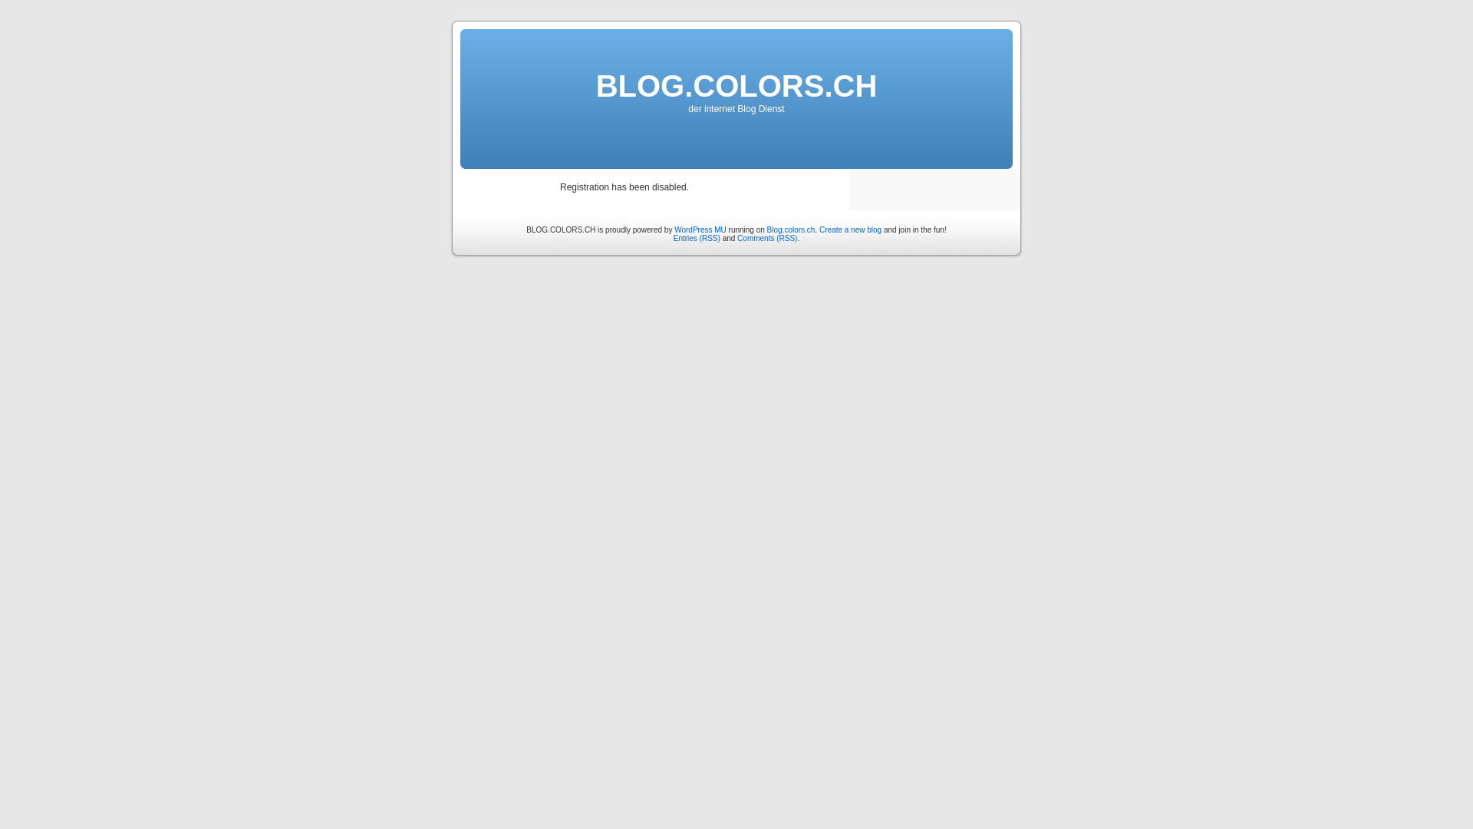 The image size is (1473, 829). I want to click on Create a new blog, so click(850, 230).